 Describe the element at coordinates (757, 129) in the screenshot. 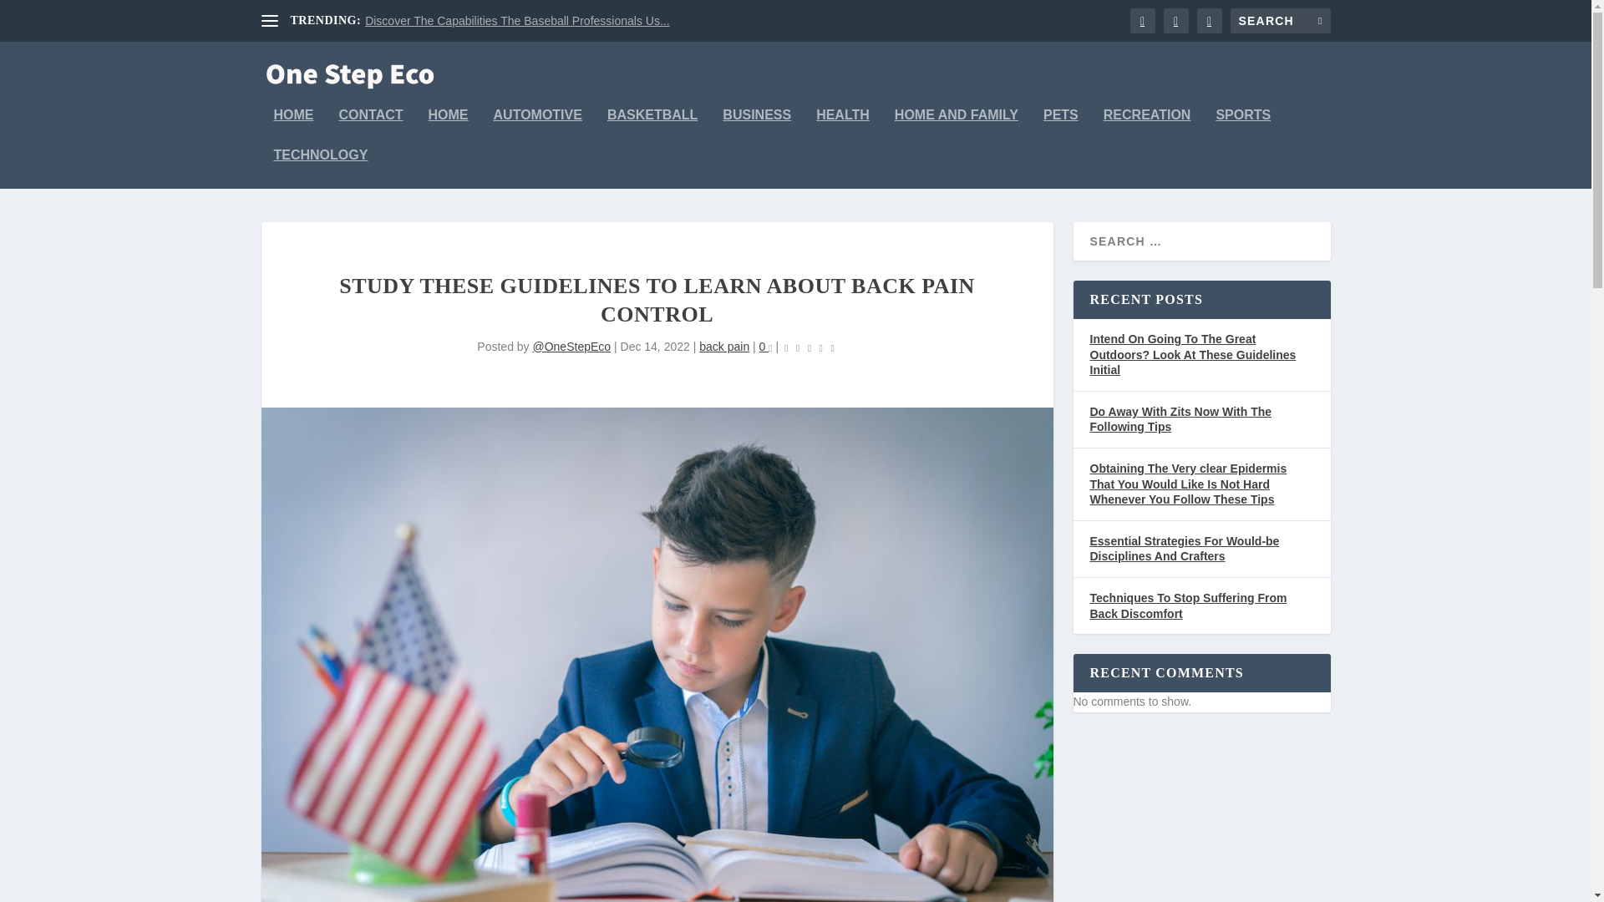

I see `BUSINESS` at that location.